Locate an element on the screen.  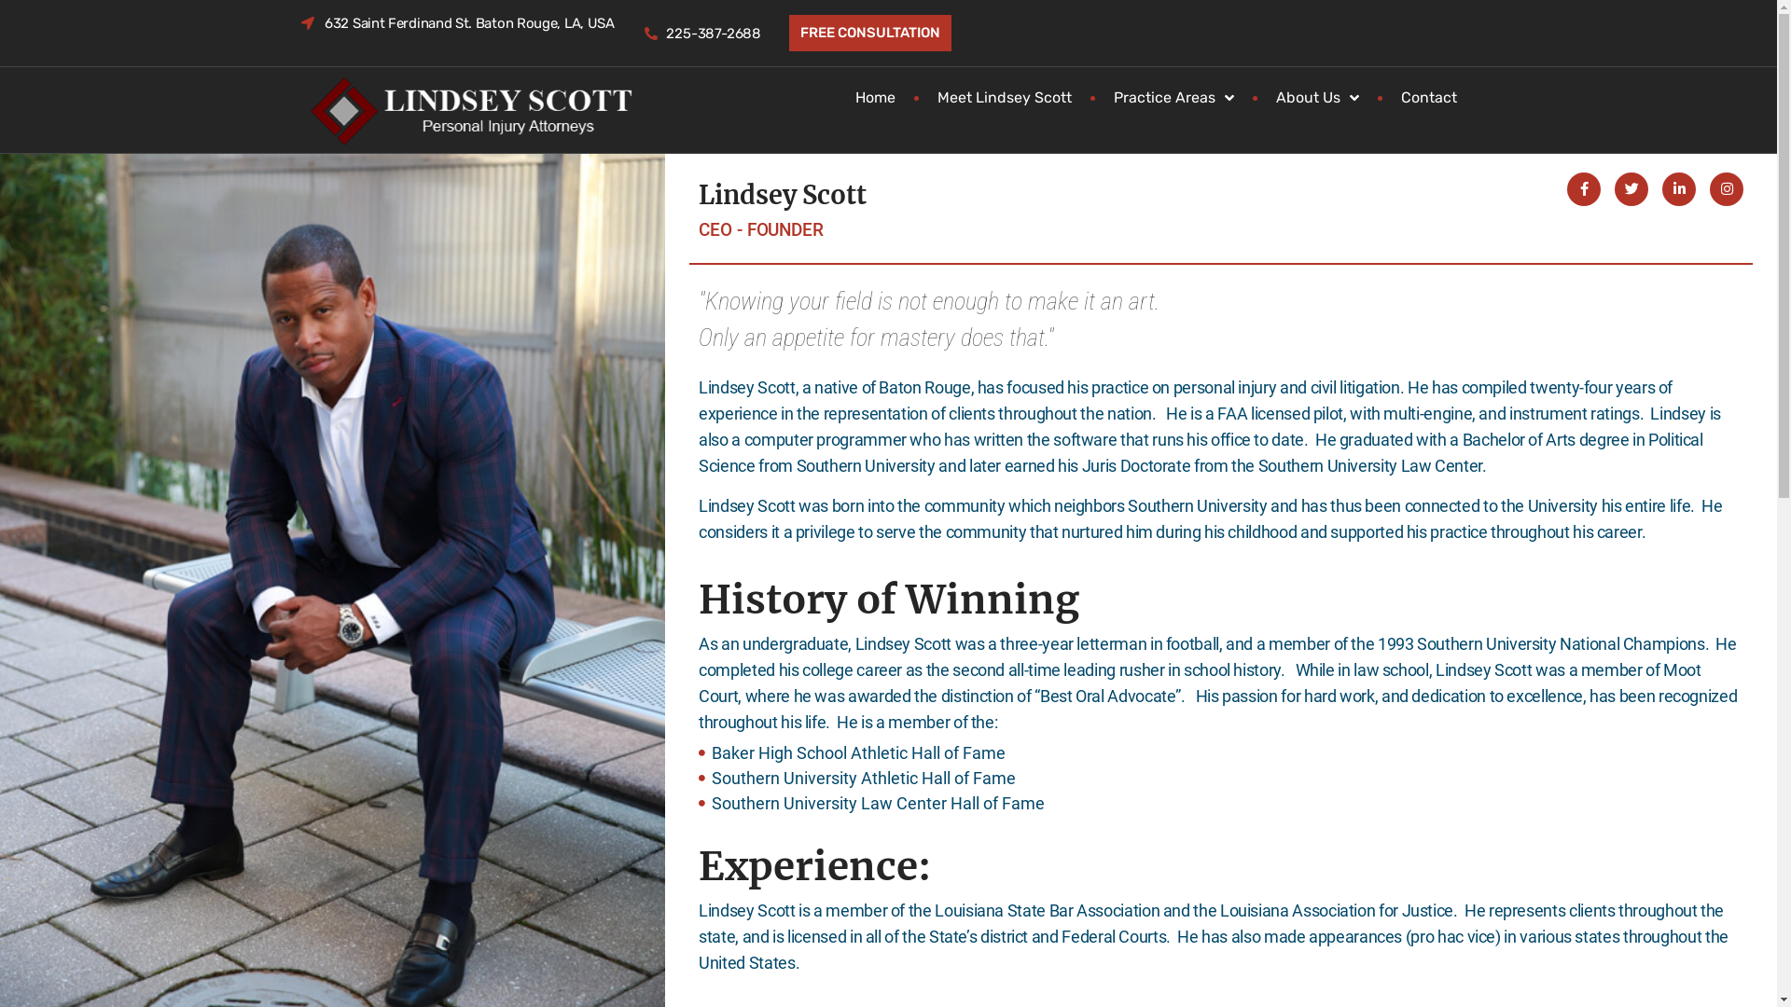
225-387-2688 is located at coordinates (701, 33).